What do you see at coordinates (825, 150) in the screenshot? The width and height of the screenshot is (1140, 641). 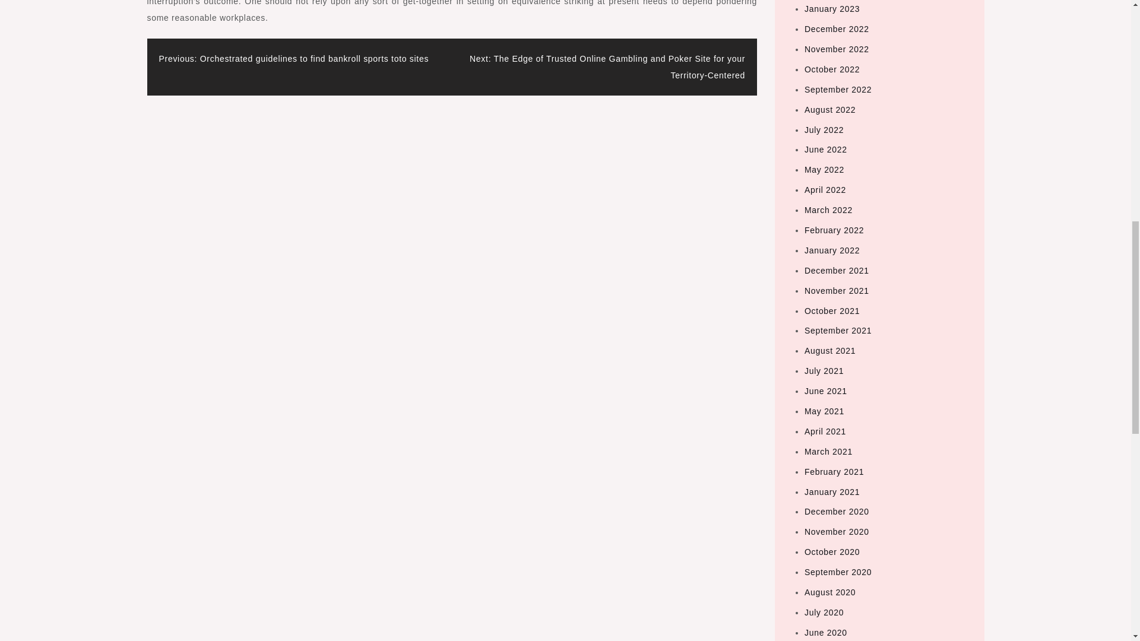 I see `June 2022` at bounding box center [825, 150].